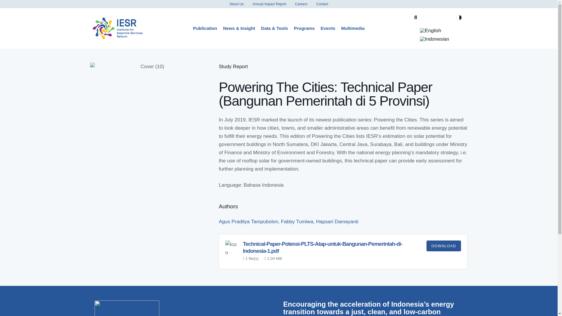  Describe the element at coordinates (322, 4) in the screenshot. I see `Contact` at that location.